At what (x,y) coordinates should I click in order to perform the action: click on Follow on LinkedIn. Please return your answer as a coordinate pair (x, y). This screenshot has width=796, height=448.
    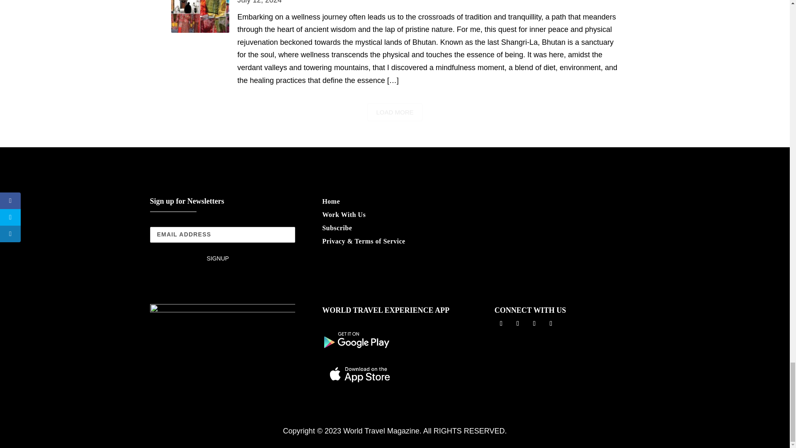
    Looking at the image, I should click on (551, 323).